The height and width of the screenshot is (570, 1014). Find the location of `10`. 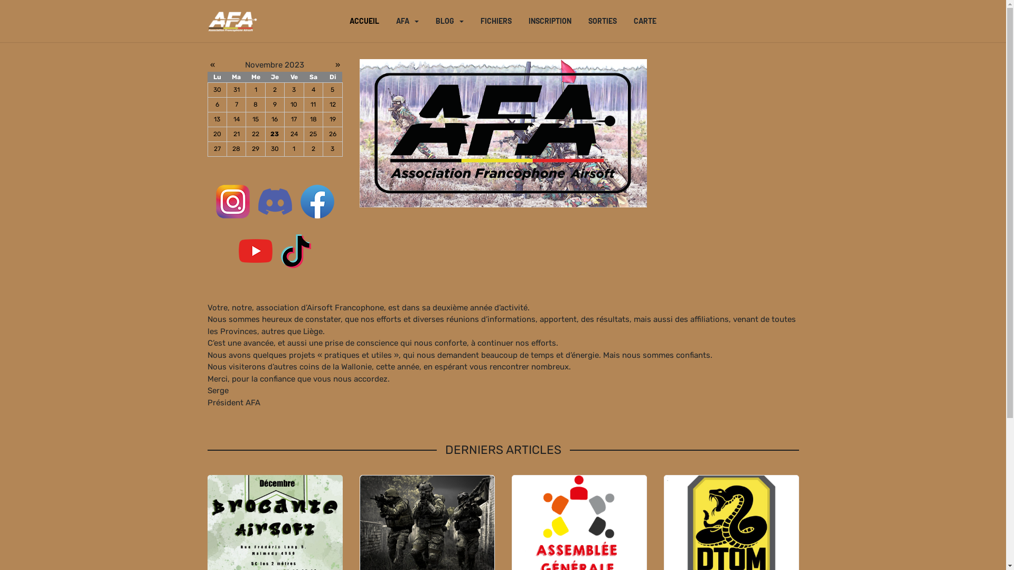

10 is located at coordinates (294, 104).